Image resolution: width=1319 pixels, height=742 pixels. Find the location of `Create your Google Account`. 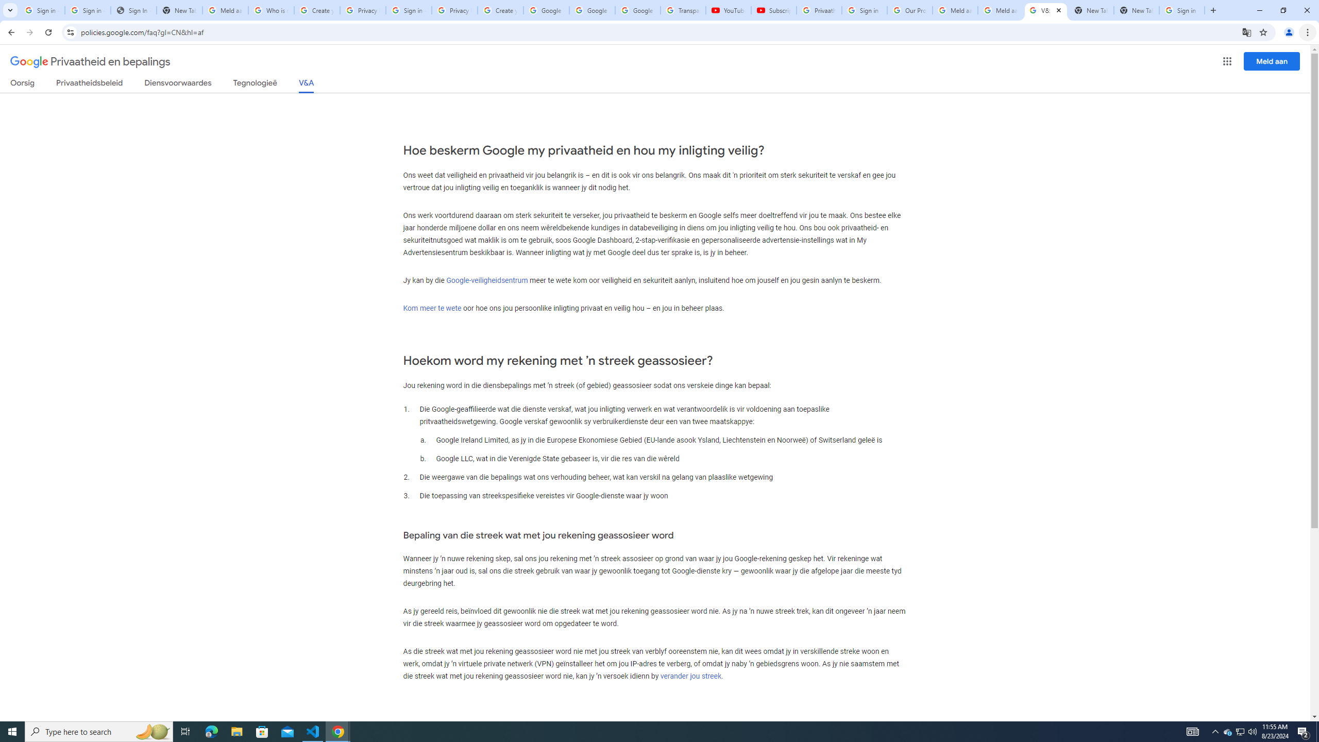

Create your Google Account is located at coordinates (317, 10).